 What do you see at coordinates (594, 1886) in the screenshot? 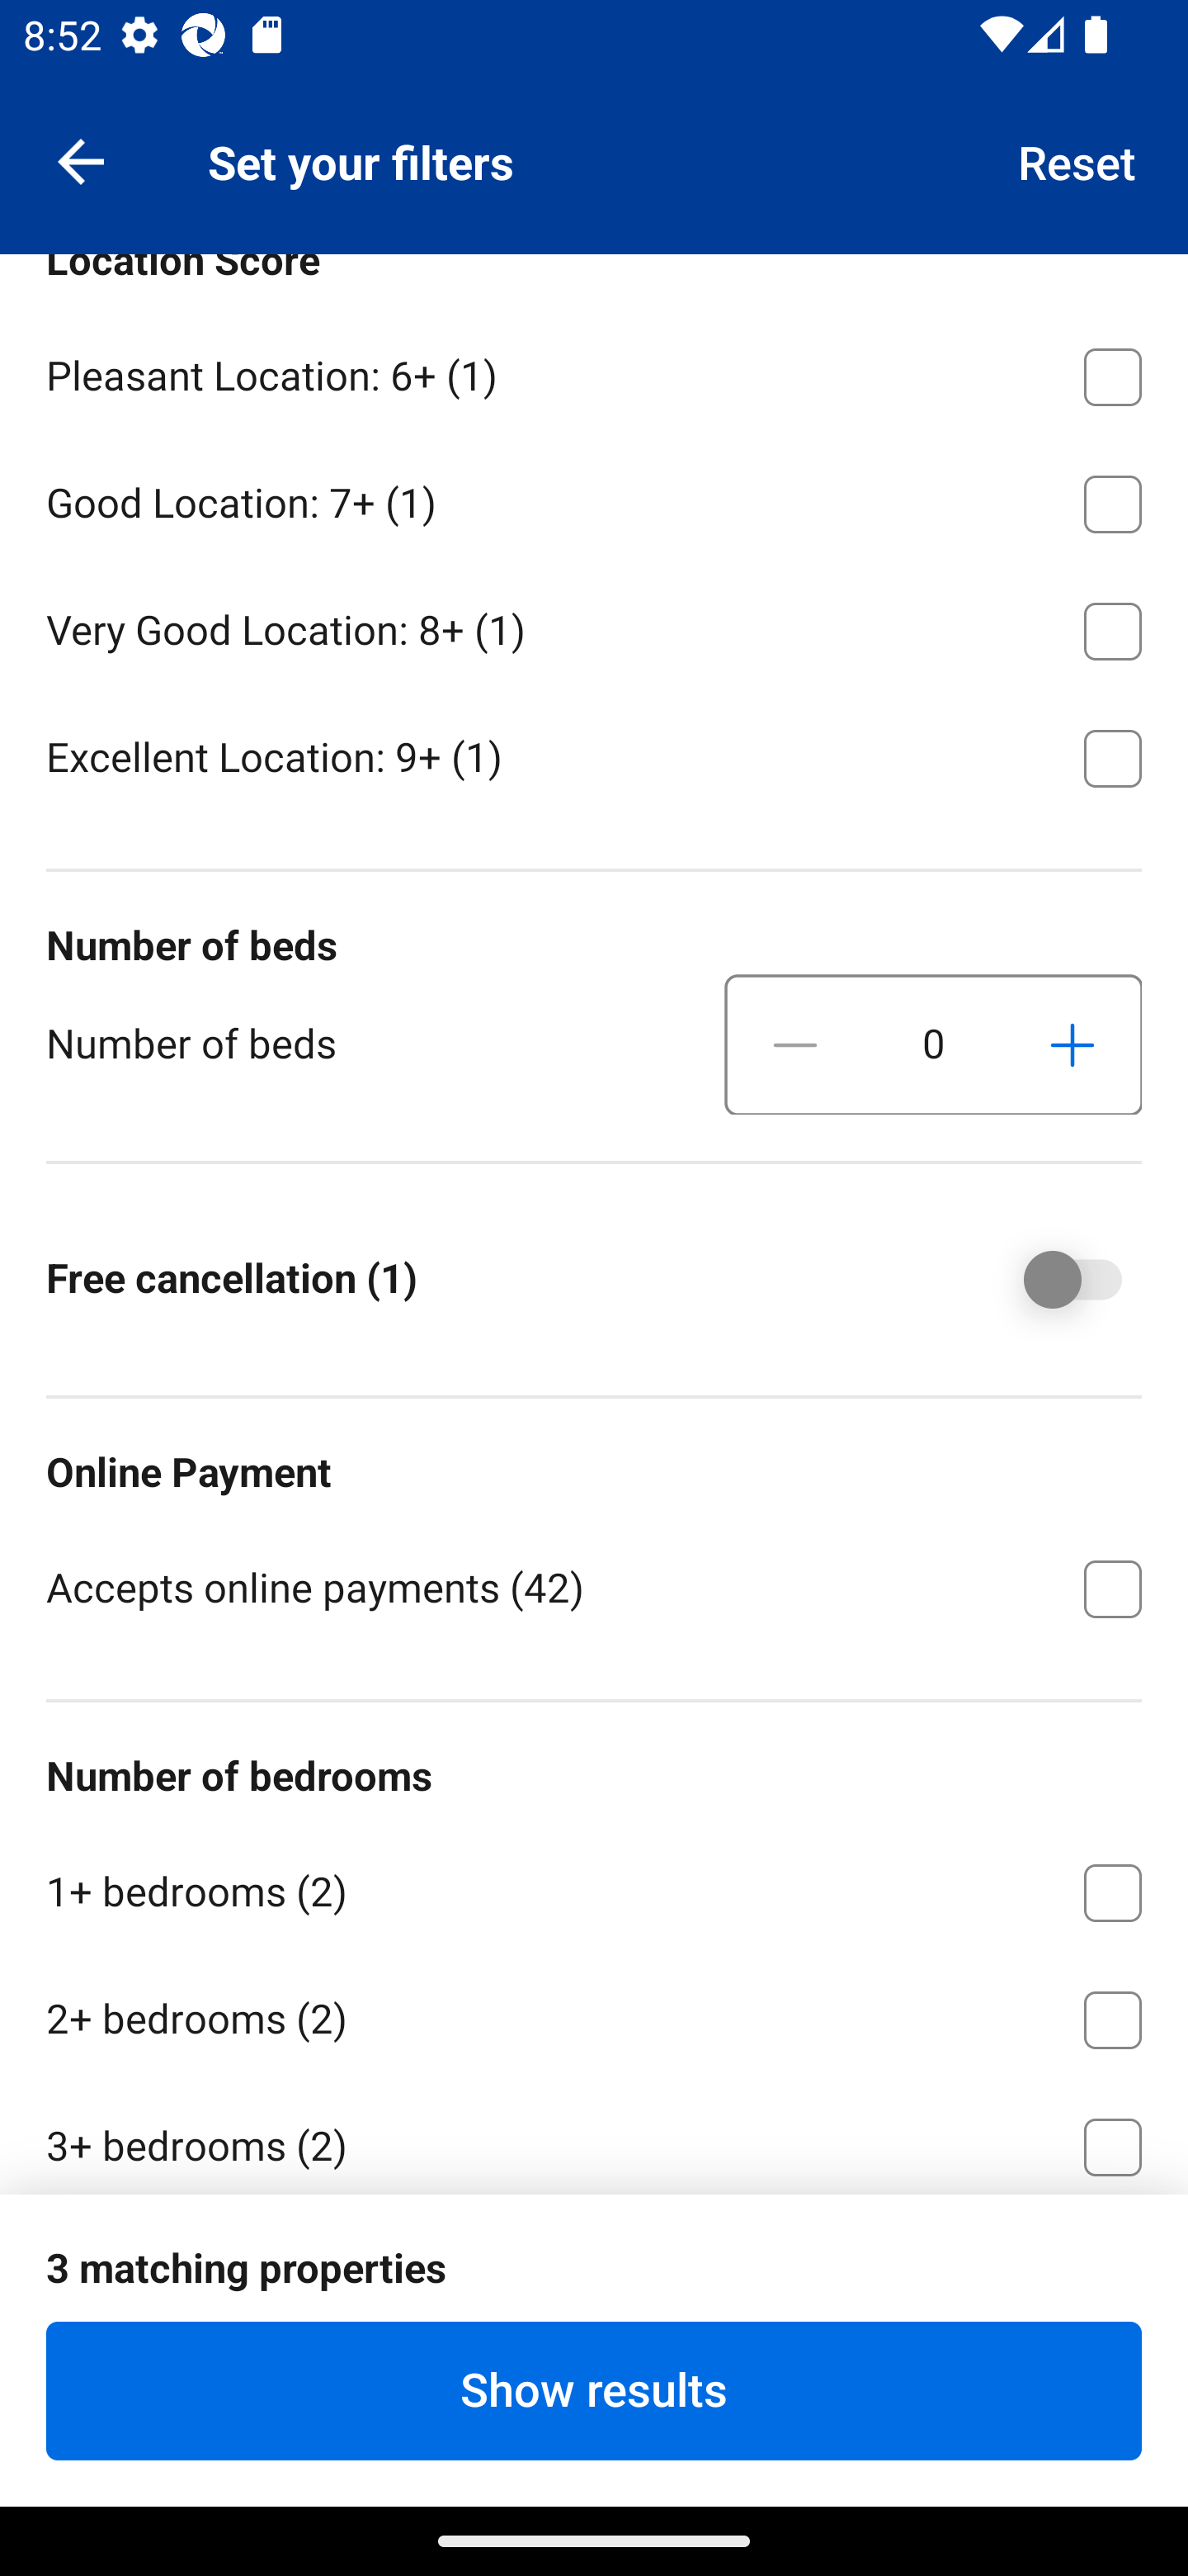
I see `1+ bedrooms ⁦(2)` at bounding box center [594, 1886].